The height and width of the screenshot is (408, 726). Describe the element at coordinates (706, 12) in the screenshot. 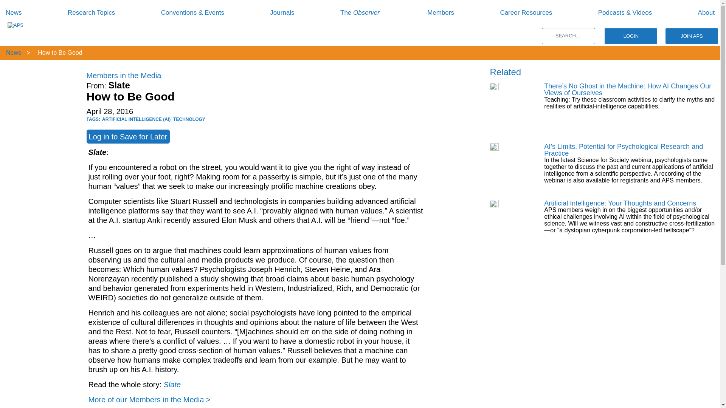

I see `About` at that location.